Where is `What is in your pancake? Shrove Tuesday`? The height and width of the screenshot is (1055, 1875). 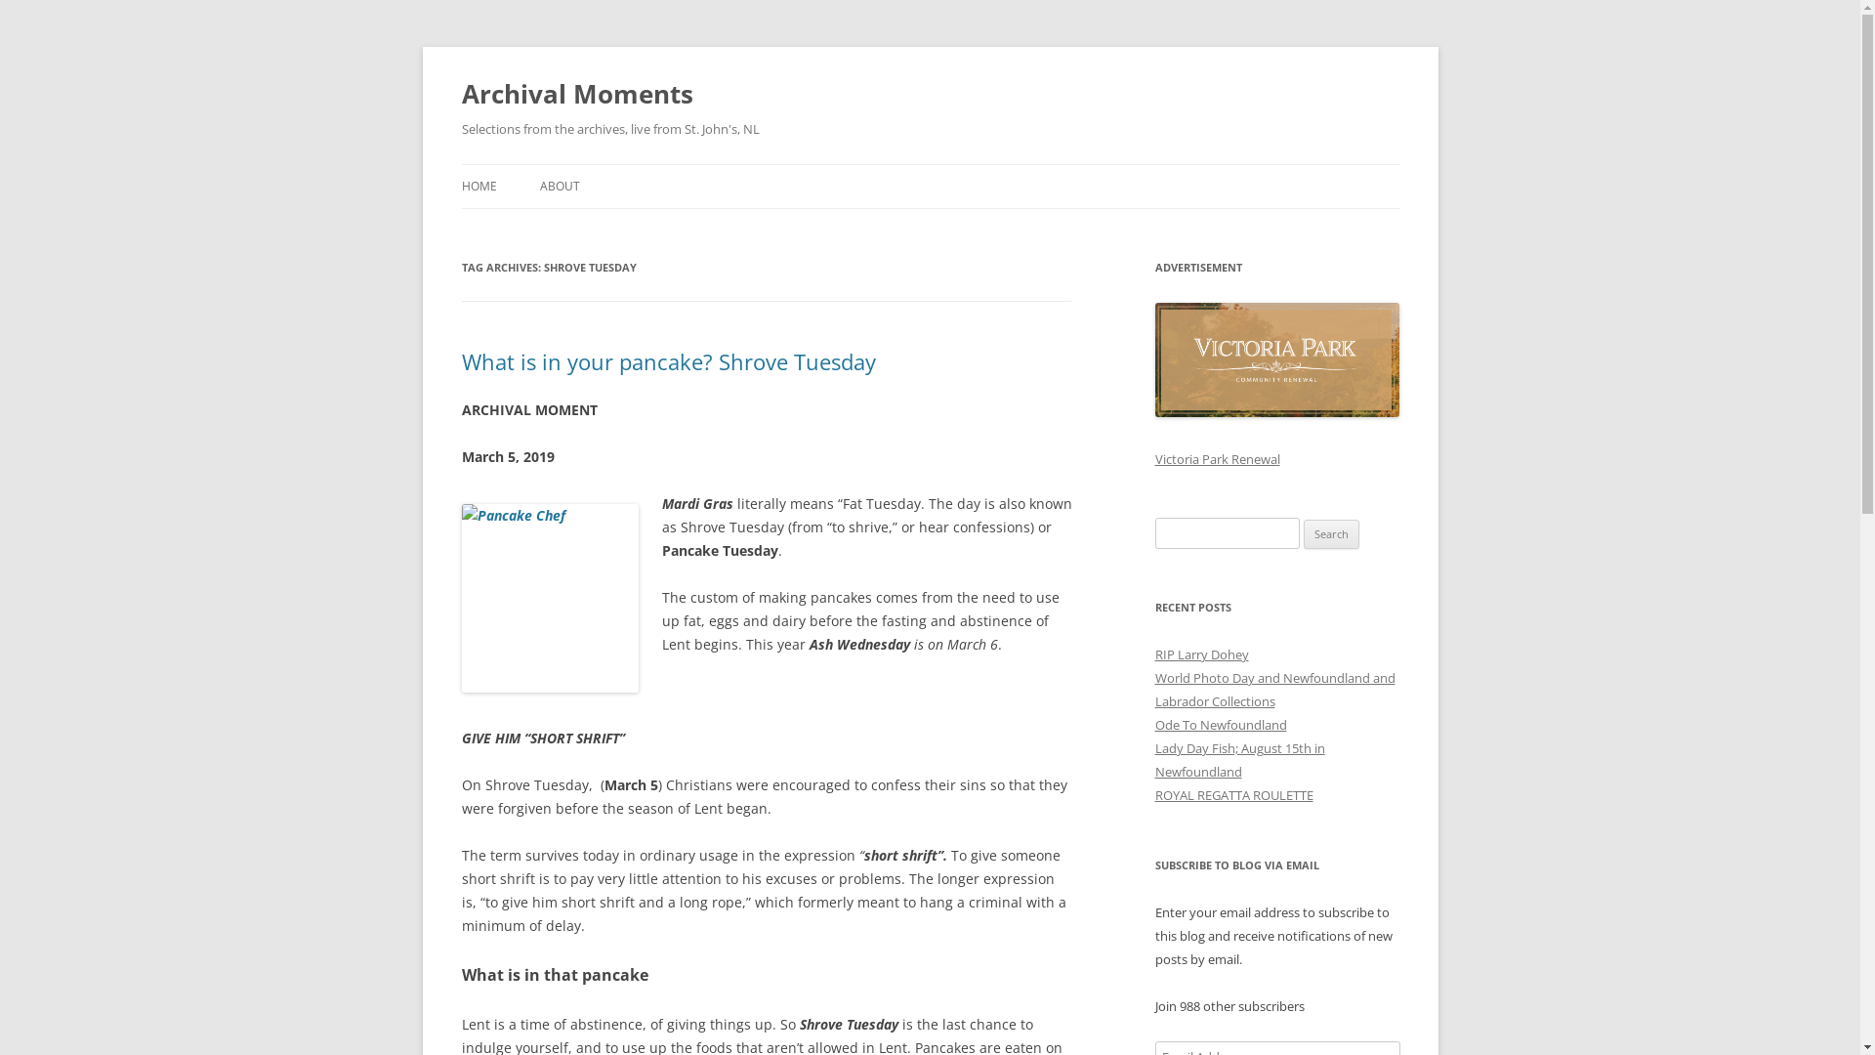
What is in your pancake? Shrove Tuesday is located at coordinates (668, 361).